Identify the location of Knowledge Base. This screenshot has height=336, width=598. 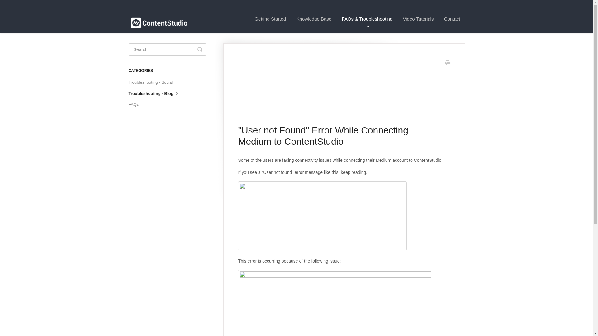
(314, 19).